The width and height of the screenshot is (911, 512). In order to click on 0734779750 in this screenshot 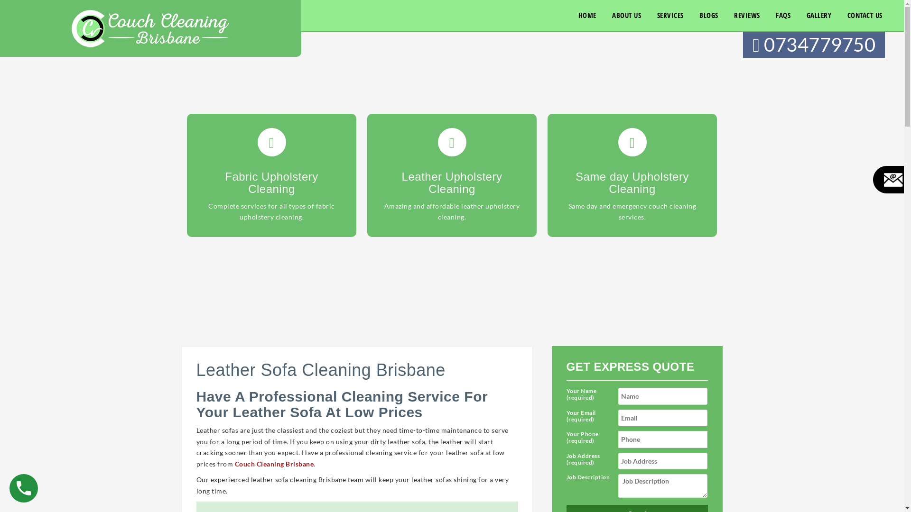, I will do `click(814, 45)`.